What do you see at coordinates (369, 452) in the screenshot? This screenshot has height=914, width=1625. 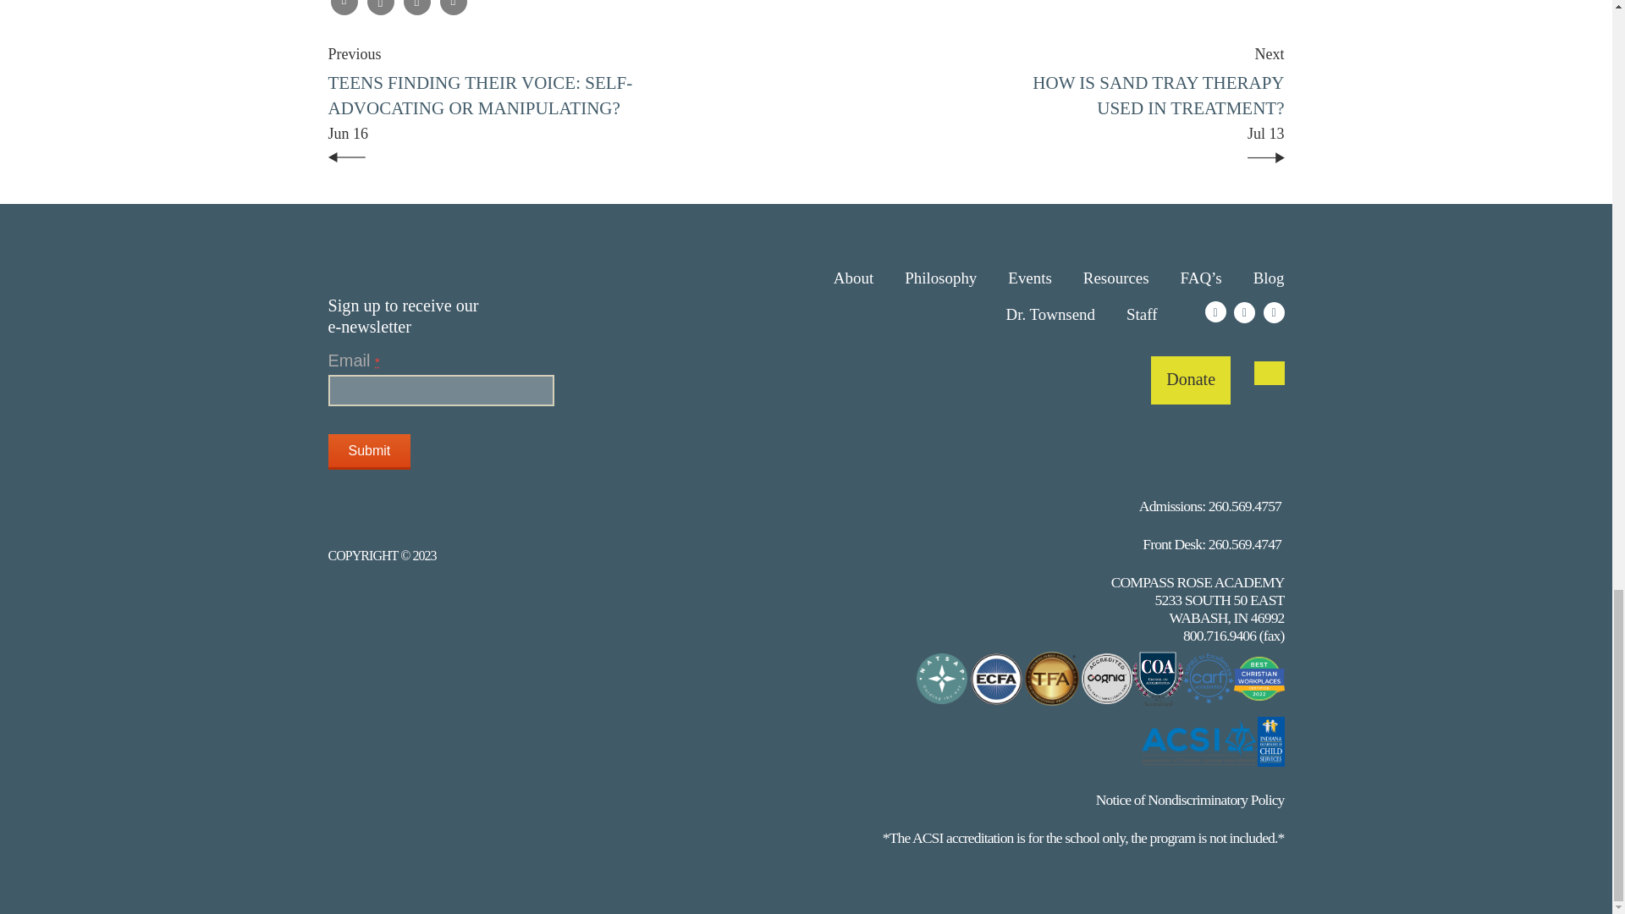 I see `Events` at bounding box center [369, 452].